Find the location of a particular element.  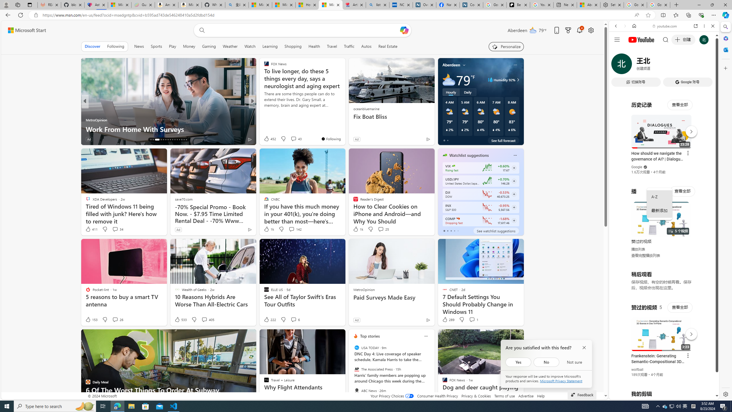

View comments 34 Comment is located at coordinates (117, 229).